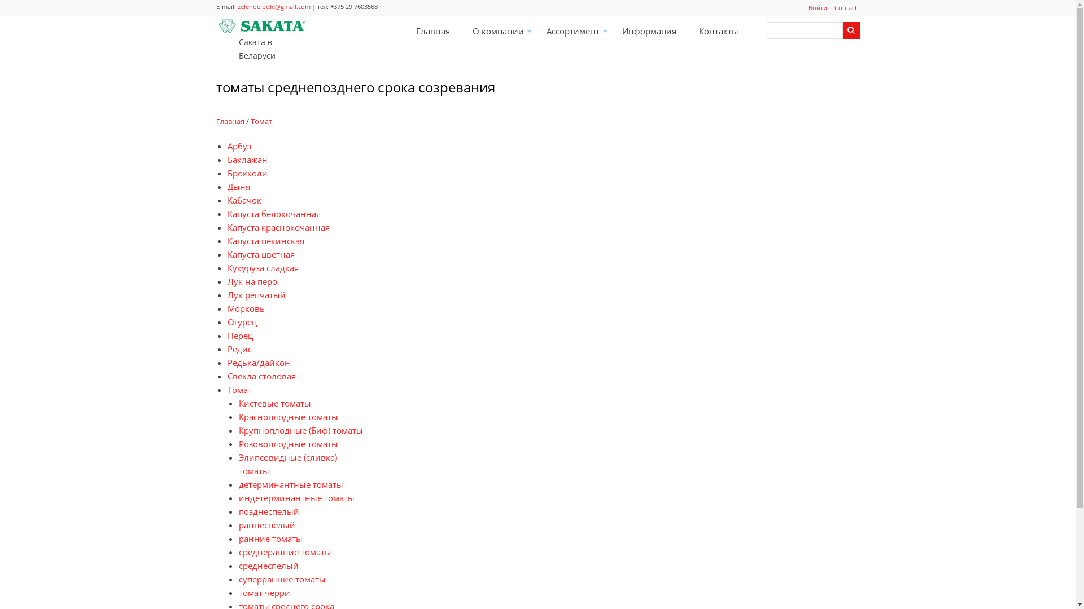 The image size is (1084, 609). What do you see at coordinates (851, 30) in the screenshot?
I see `Search` at bounding box center [851, 30].